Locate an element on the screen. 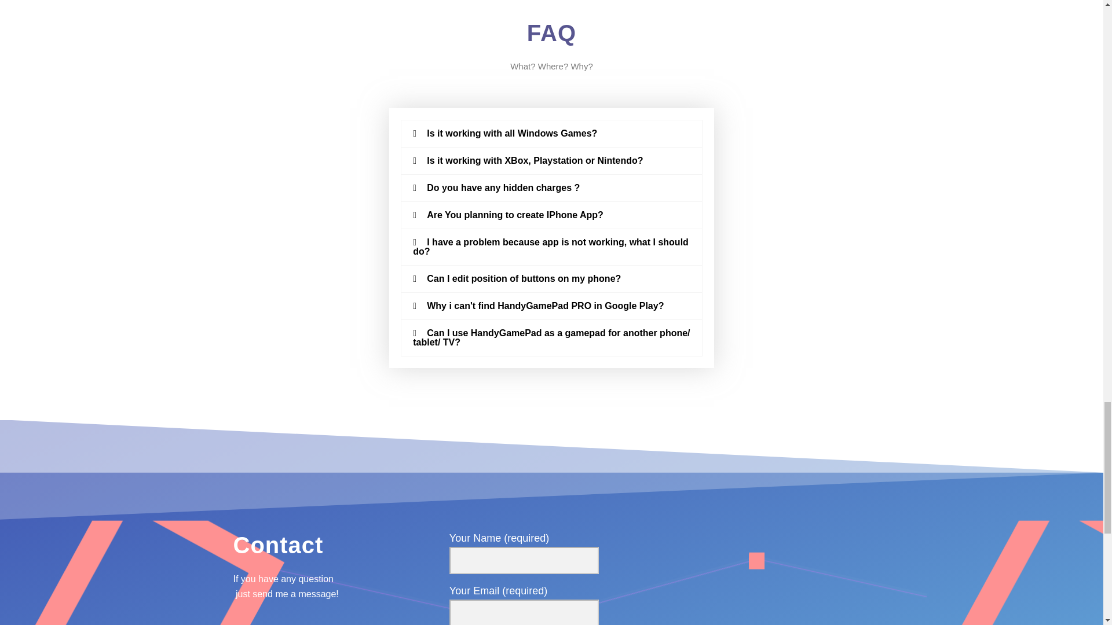  Do you have any hidden charges ? is located at coordinates (503, 187).